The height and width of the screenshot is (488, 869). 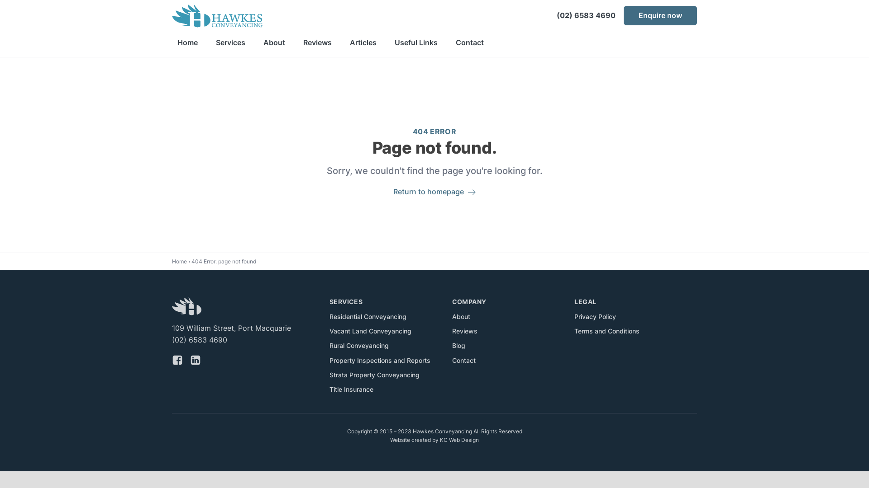 I want to click on Services, so click(x=231, y=43).